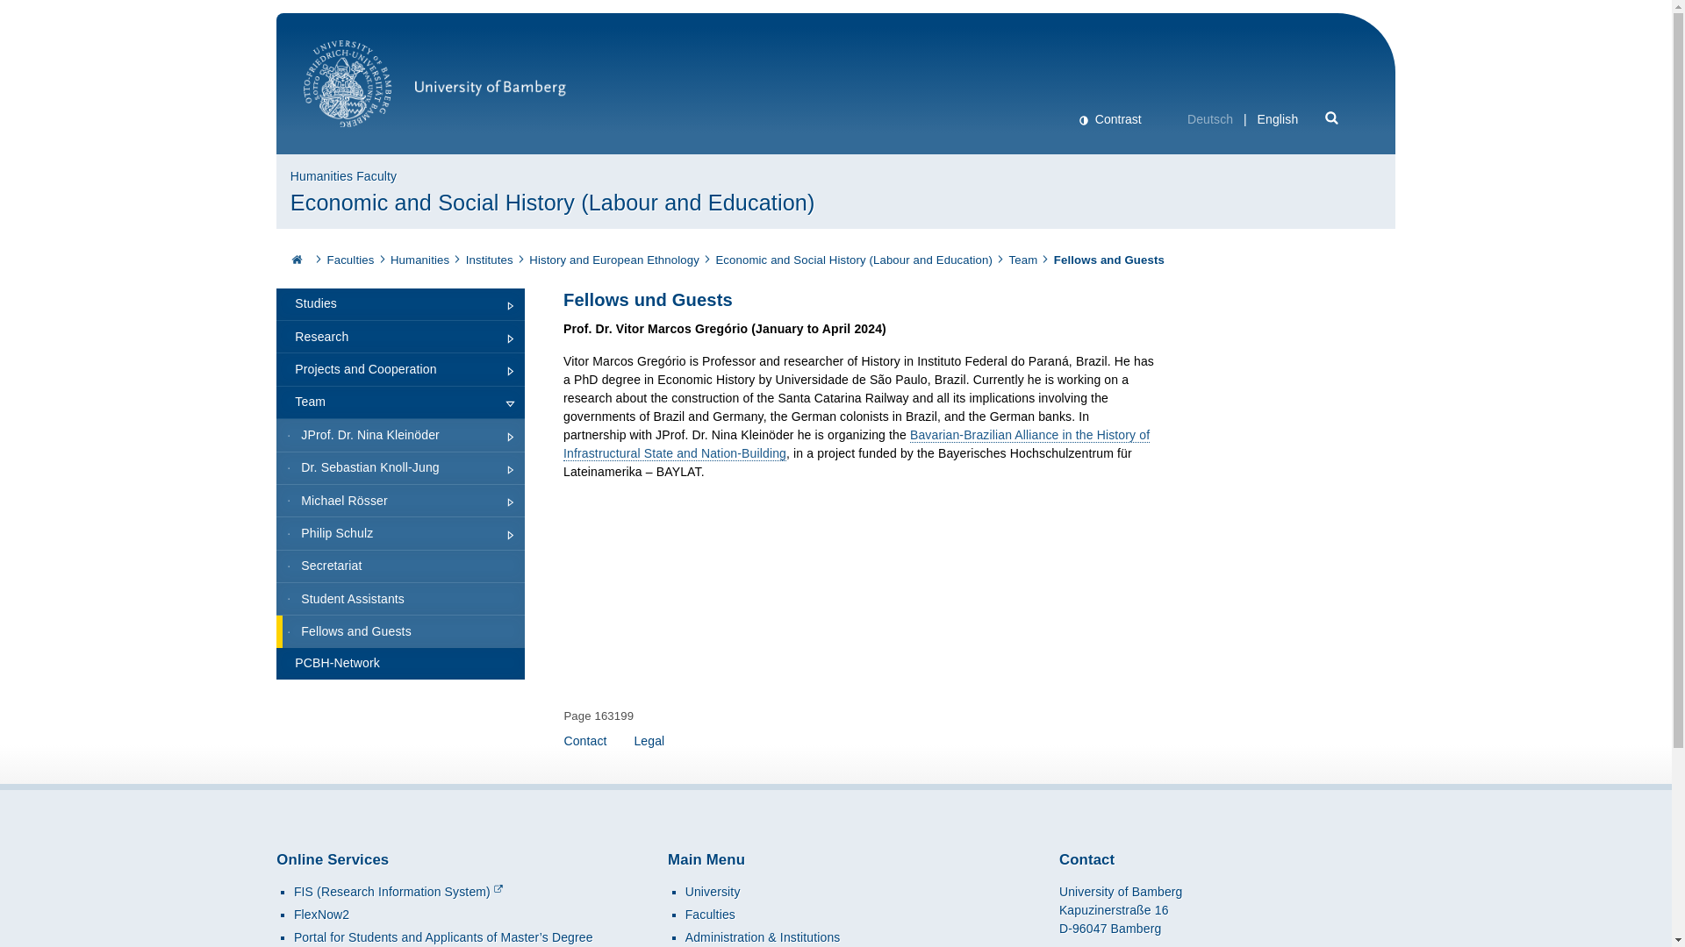  I want to click on   University of Bamberg, so click(434, 92).